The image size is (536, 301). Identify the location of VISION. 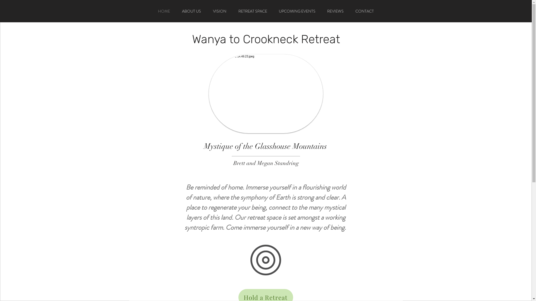
(220, 11).